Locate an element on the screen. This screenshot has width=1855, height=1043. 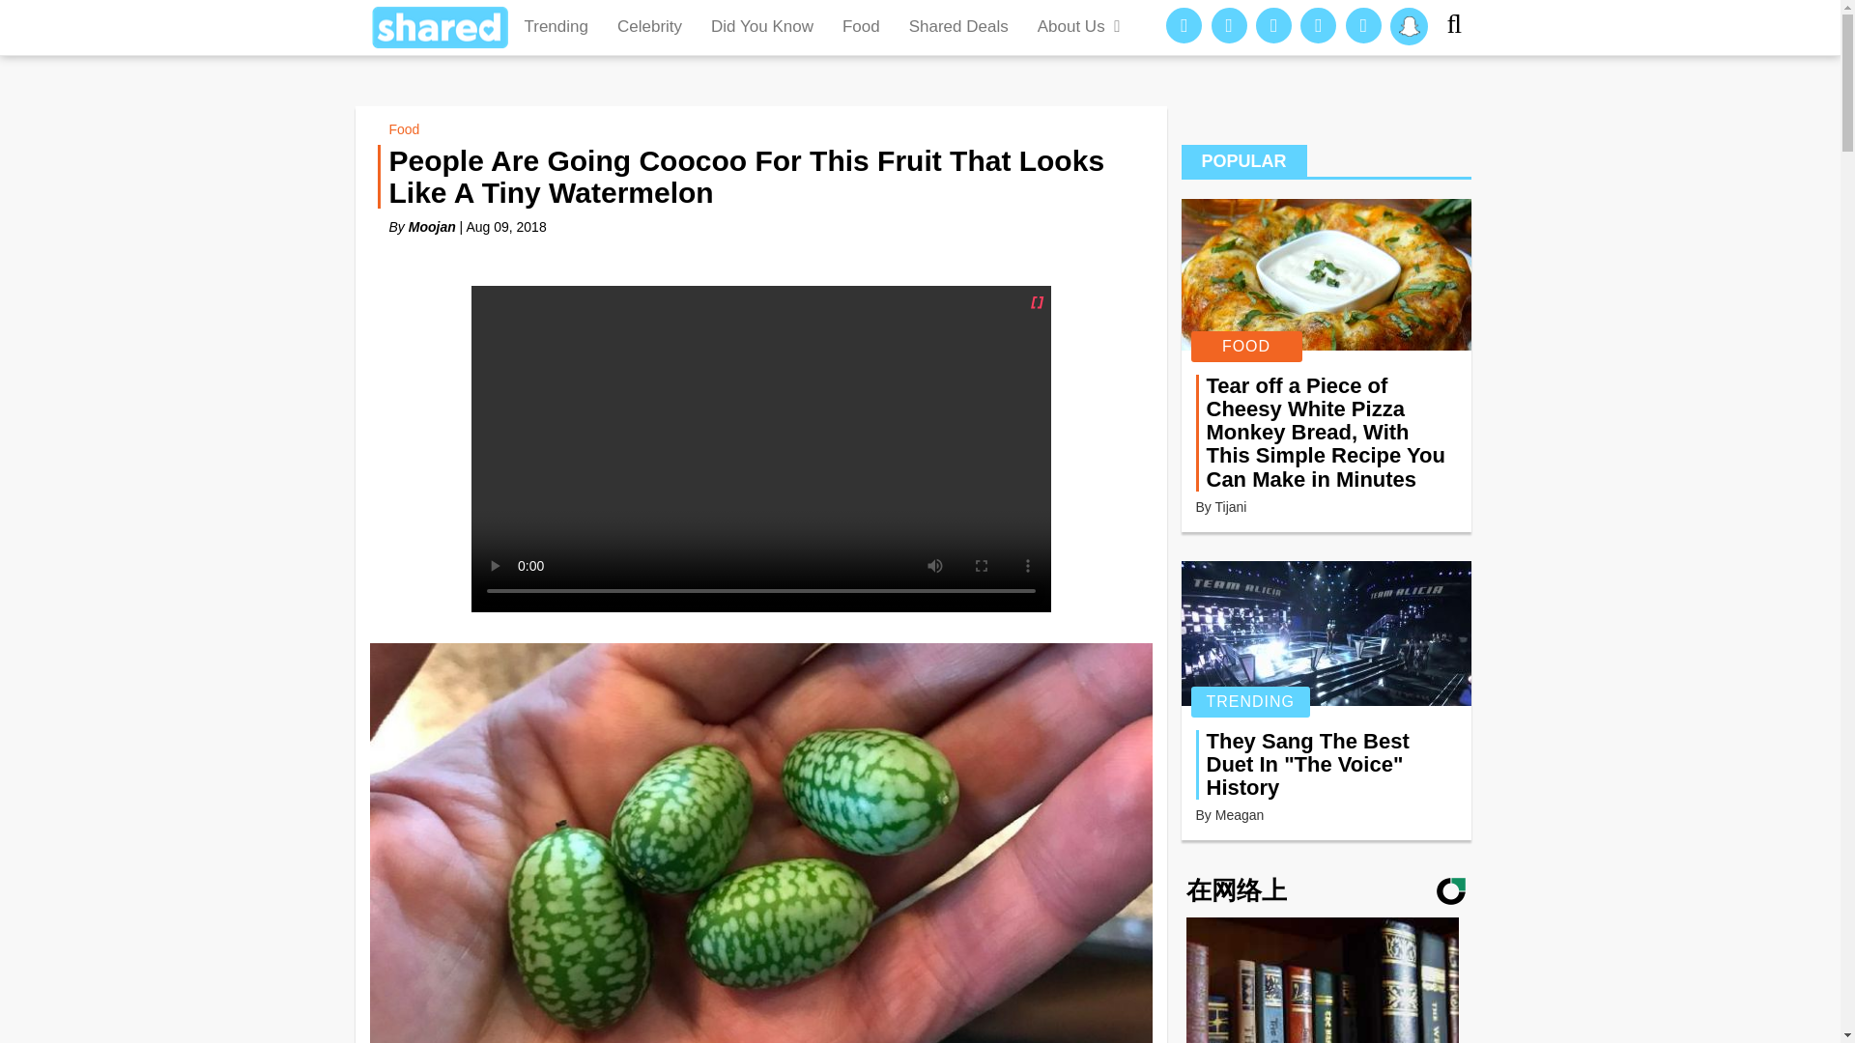
Shared Deals is located at coordinates (958, 27).